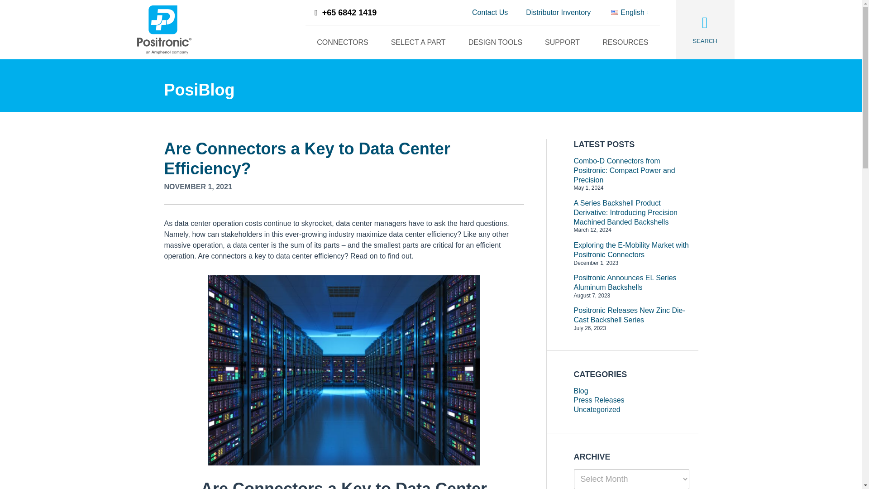 The width and height of the screenshot is (869, 489). I want to click on Contact Us, so click(490, 13).